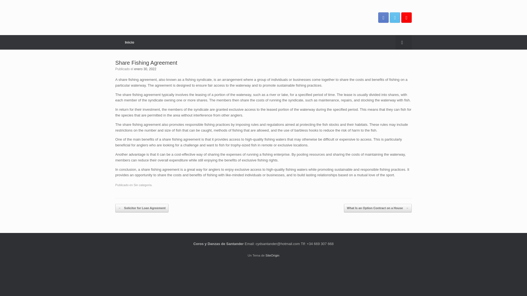 This screenshot has height=296, width=527. I want to click on Inicio, so click(130, 42).